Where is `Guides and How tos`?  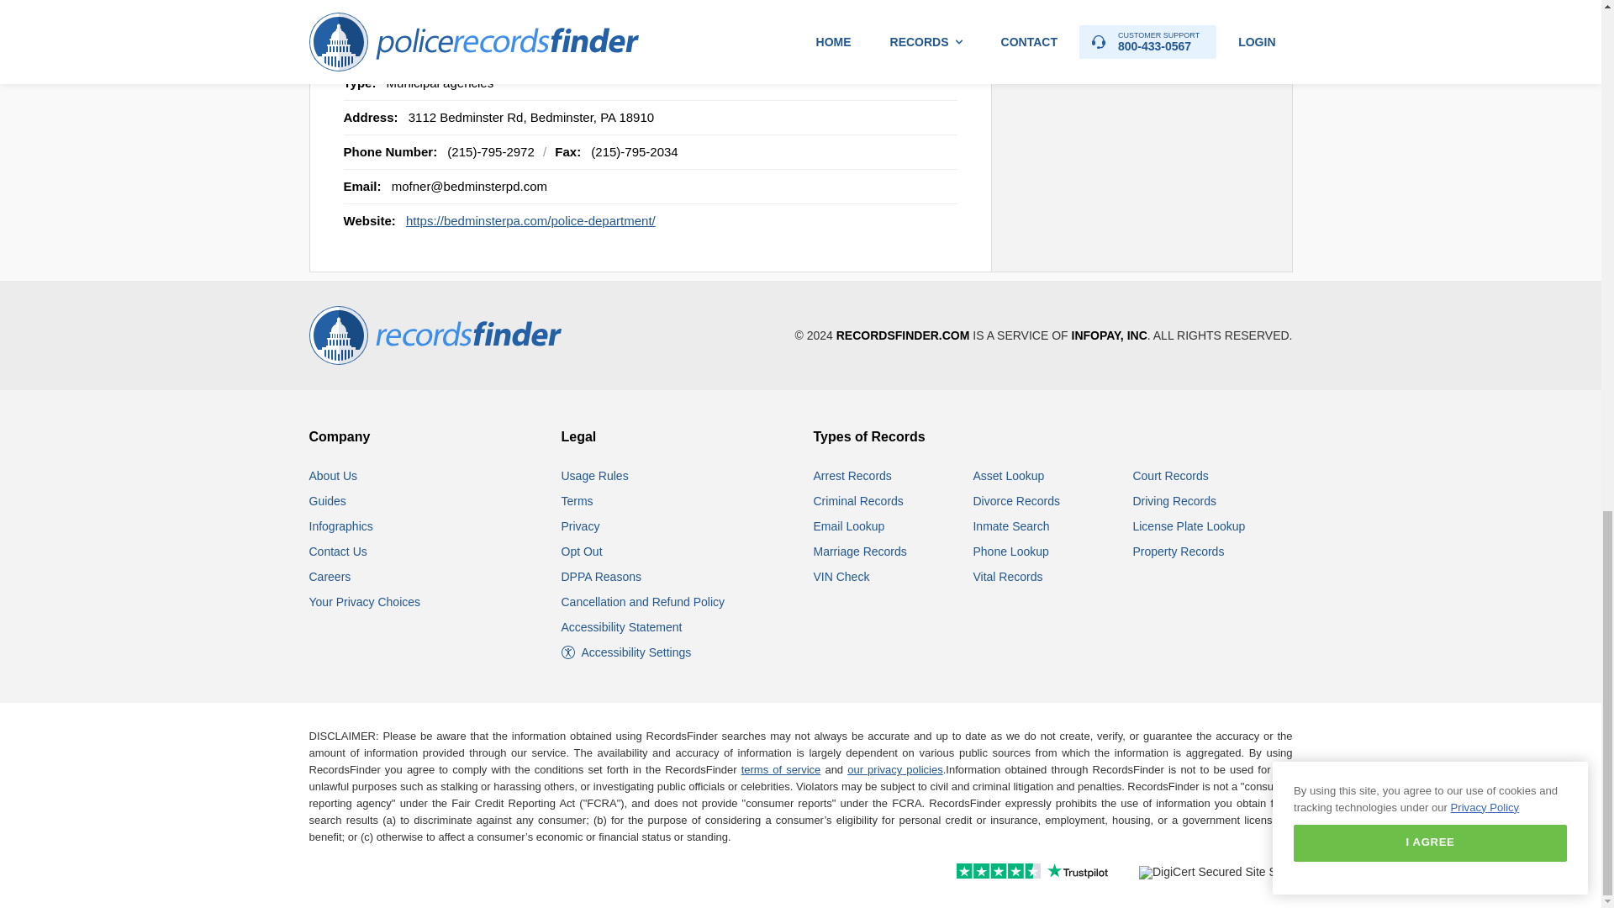 Guides and How tos is located at coordinates (328, 500).